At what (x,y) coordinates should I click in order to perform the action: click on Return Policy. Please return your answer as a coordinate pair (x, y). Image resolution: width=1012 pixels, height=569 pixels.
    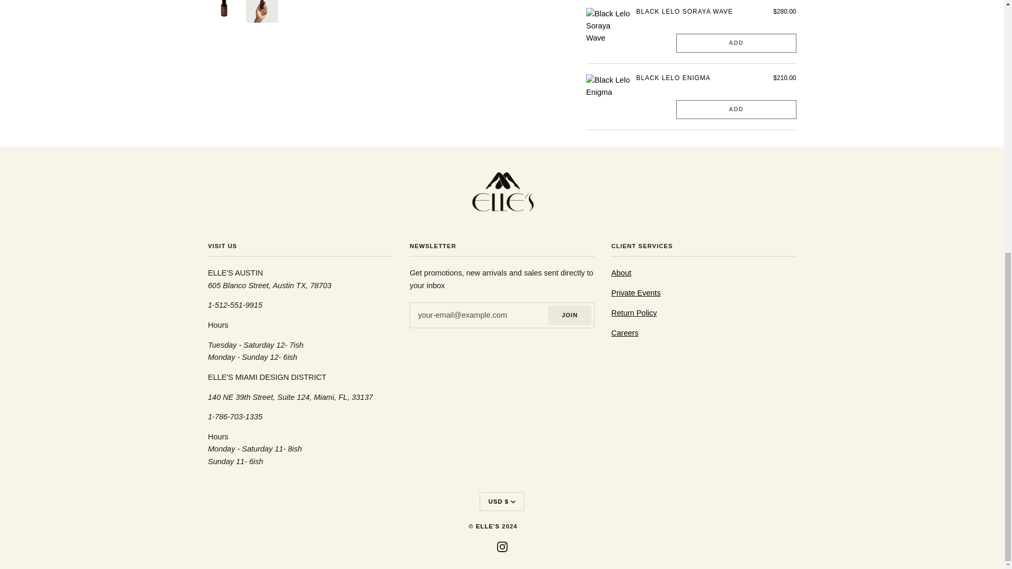
    Looking at the image, I should click on (634, 313).